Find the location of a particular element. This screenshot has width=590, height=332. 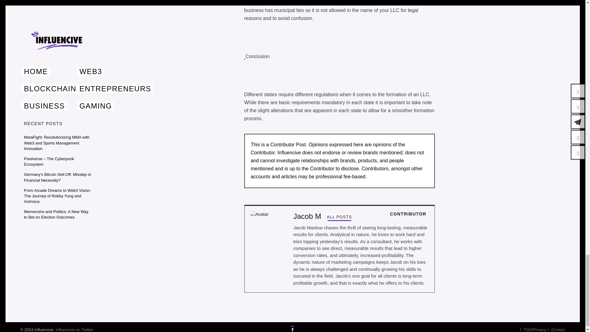

View all posts by Jacob M is located at coordinates (339, 217).